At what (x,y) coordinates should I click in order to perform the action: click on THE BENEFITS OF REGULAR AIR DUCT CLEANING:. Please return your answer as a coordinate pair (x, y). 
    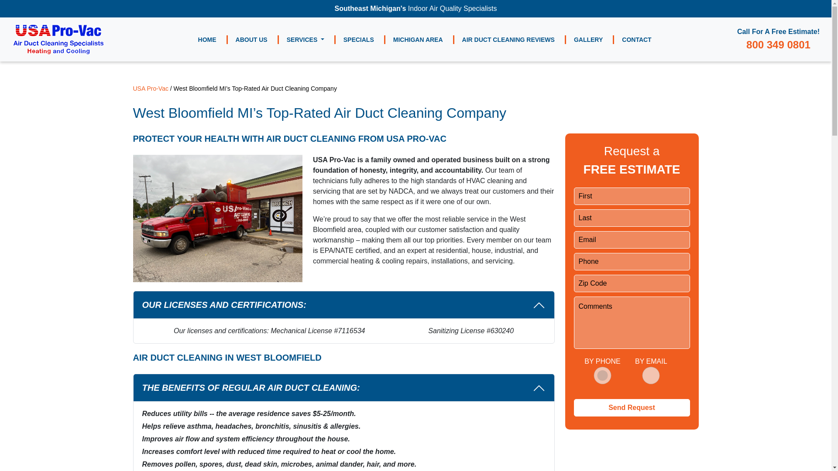
    Looking at the image, I should click on (343, 388).